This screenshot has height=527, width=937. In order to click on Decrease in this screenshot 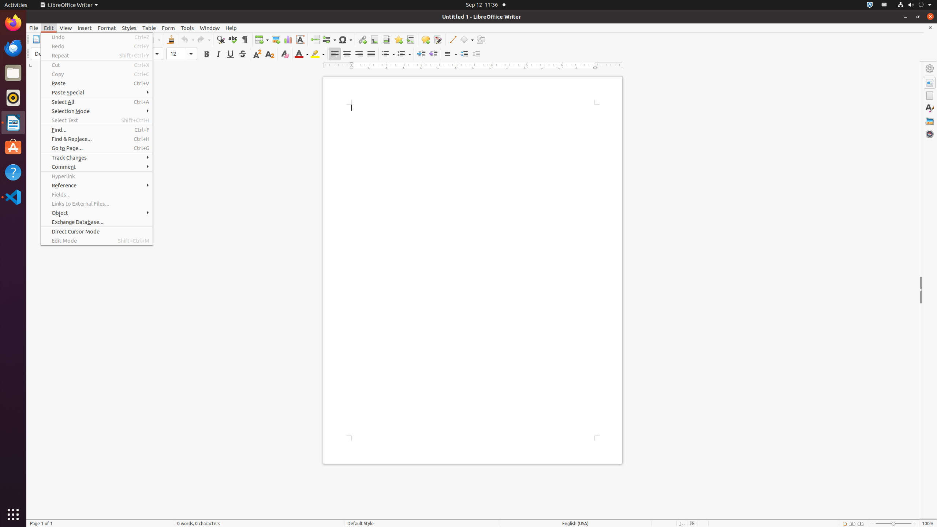, I will do `click(477, 54)`.